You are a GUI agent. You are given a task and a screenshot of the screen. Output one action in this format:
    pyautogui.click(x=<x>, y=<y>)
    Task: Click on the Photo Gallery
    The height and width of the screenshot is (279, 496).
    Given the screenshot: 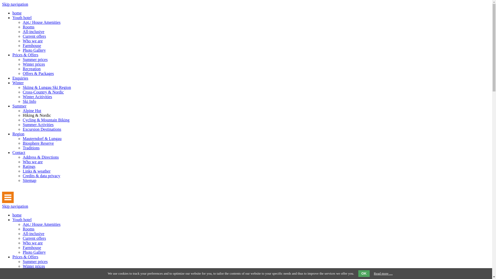 What is the action you would take?
    pyautogui.click(x=34, y=252)
    